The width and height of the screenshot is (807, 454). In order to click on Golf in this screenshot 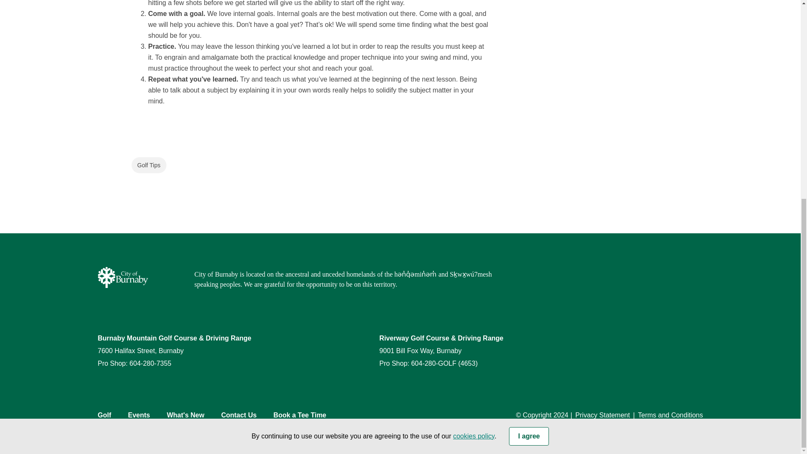, I will do `click(104, 414)`.